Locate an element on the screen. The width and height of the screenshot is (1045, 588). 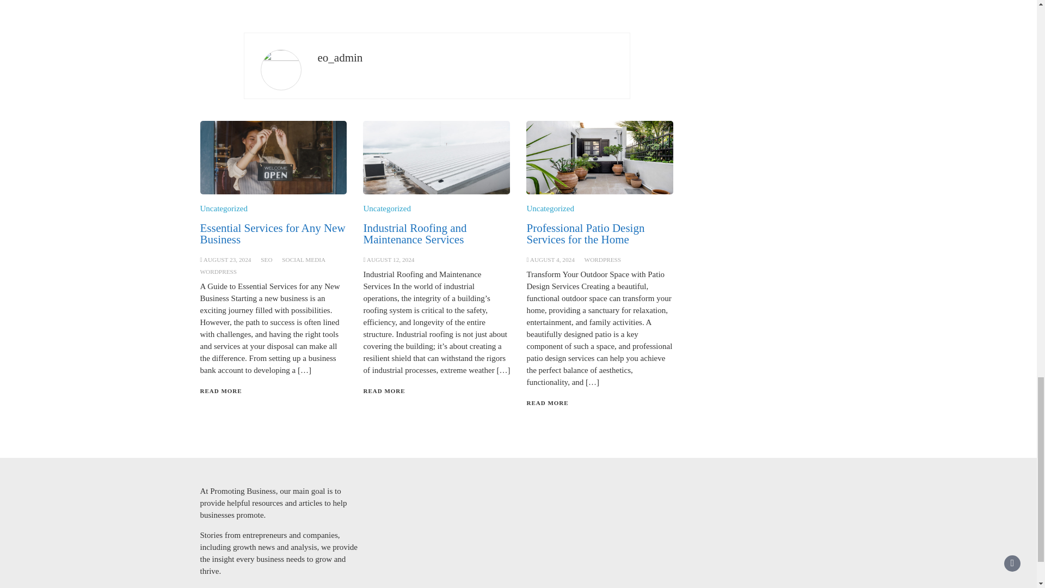
SOCIAL MEDIA is located at coordinates (304, 259).